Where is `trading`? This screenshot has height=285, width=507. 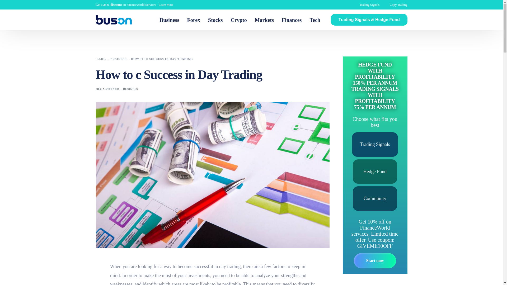
trading is located at coordinates (234, 267).